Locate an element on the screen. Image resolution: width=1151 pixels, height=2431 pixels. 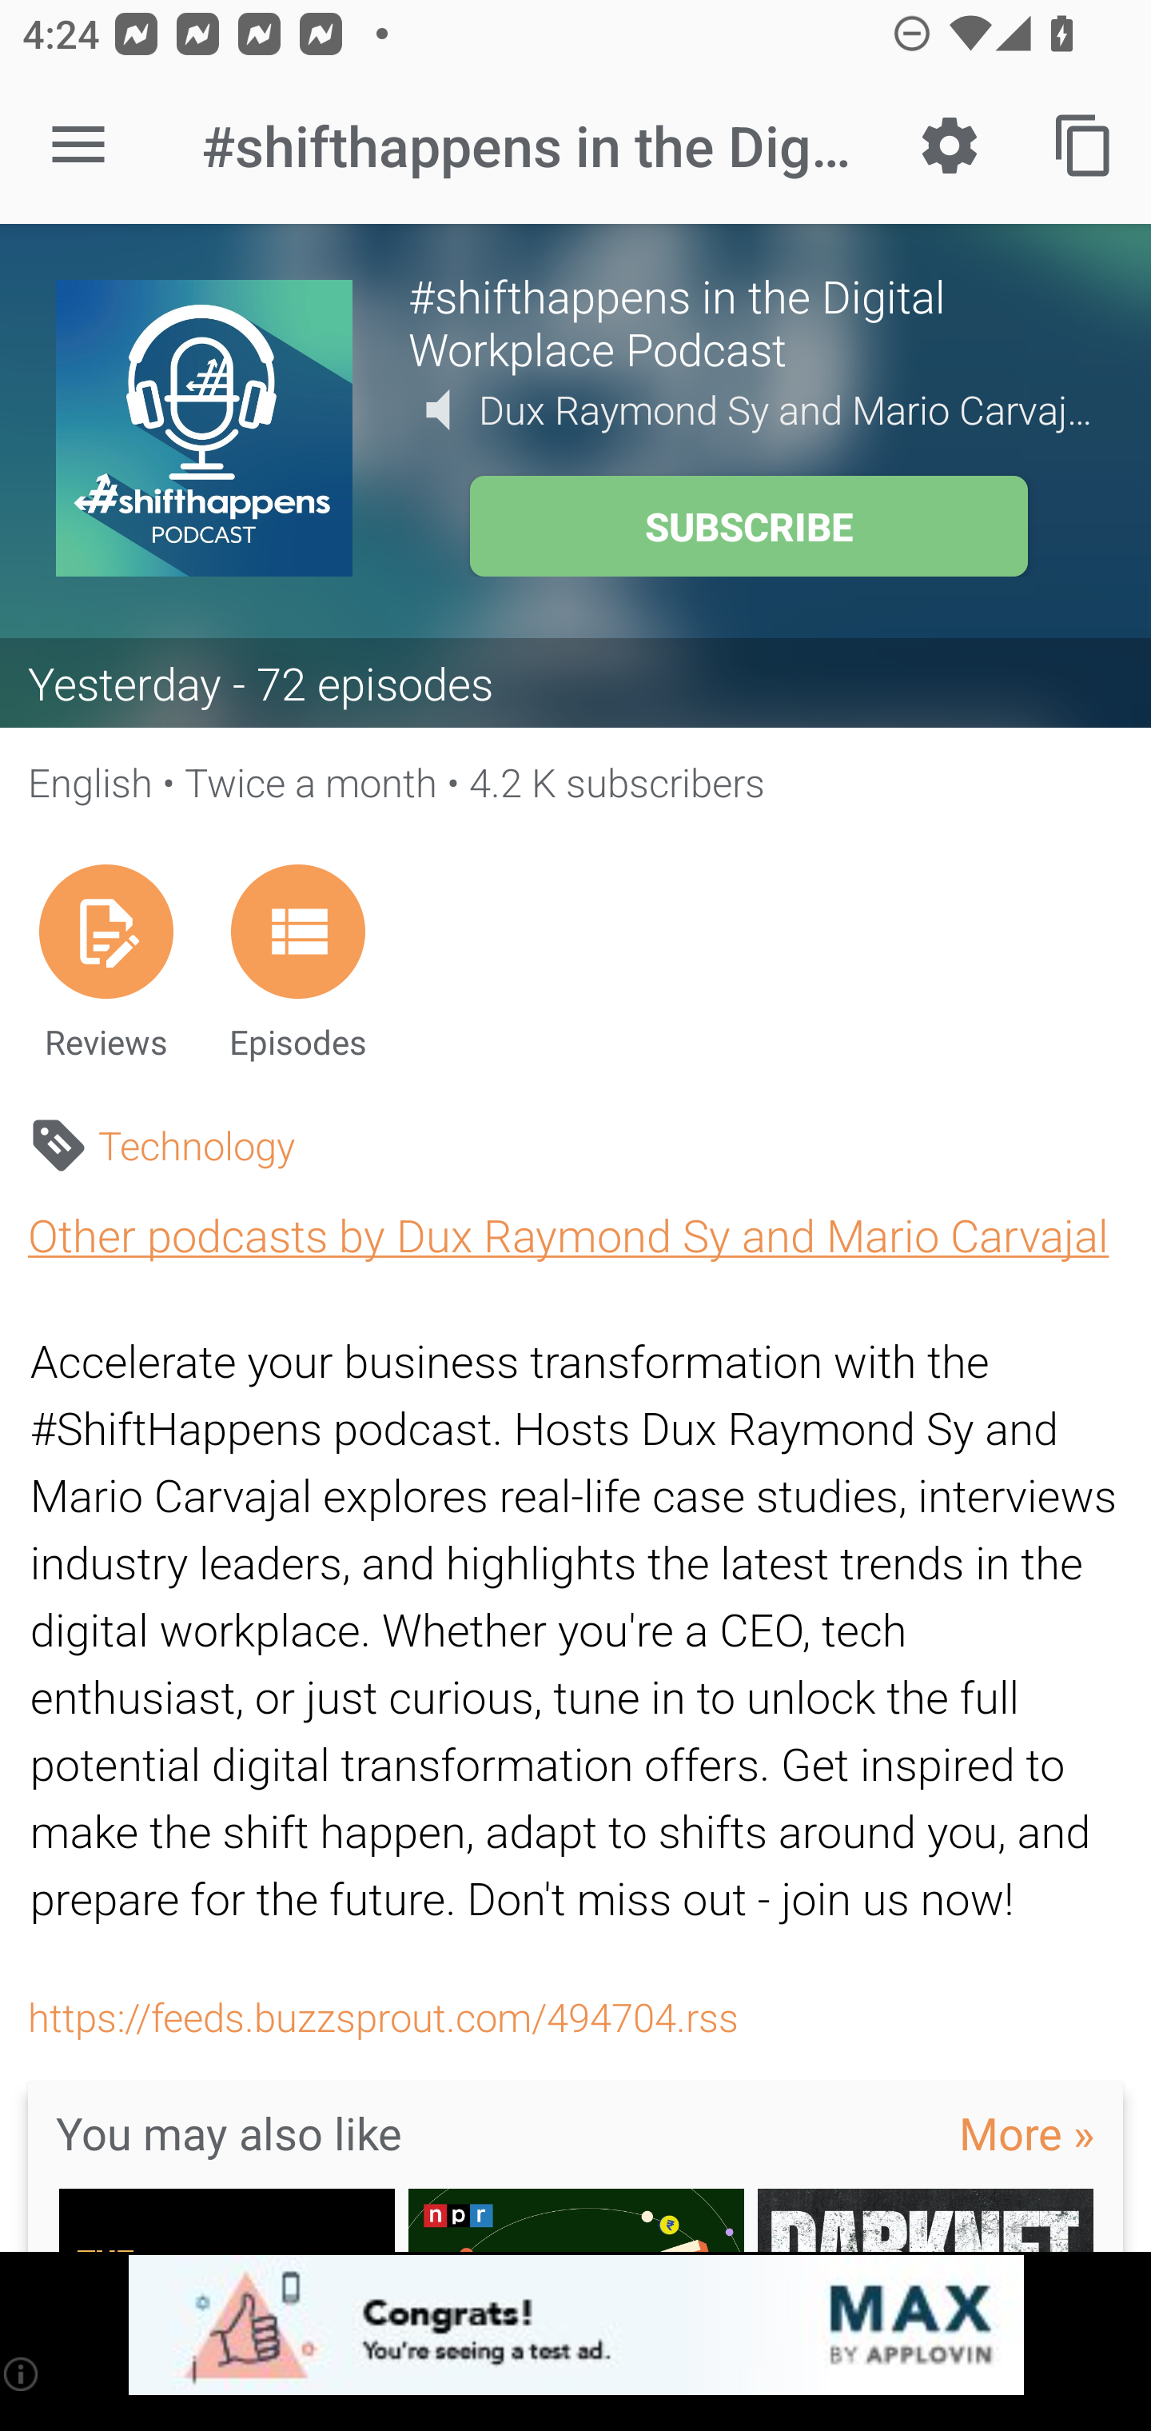
Open navigation sidebar is located at coordinates (78, 146).